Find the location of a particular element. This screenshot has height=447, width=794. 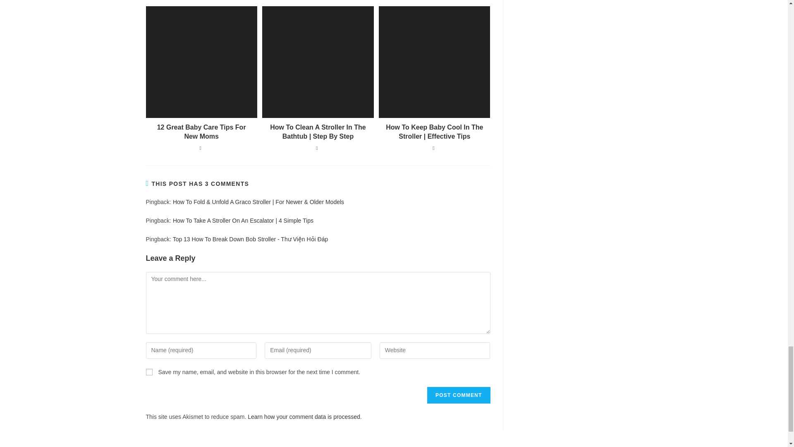

yes is located at coordinates (149, 372).